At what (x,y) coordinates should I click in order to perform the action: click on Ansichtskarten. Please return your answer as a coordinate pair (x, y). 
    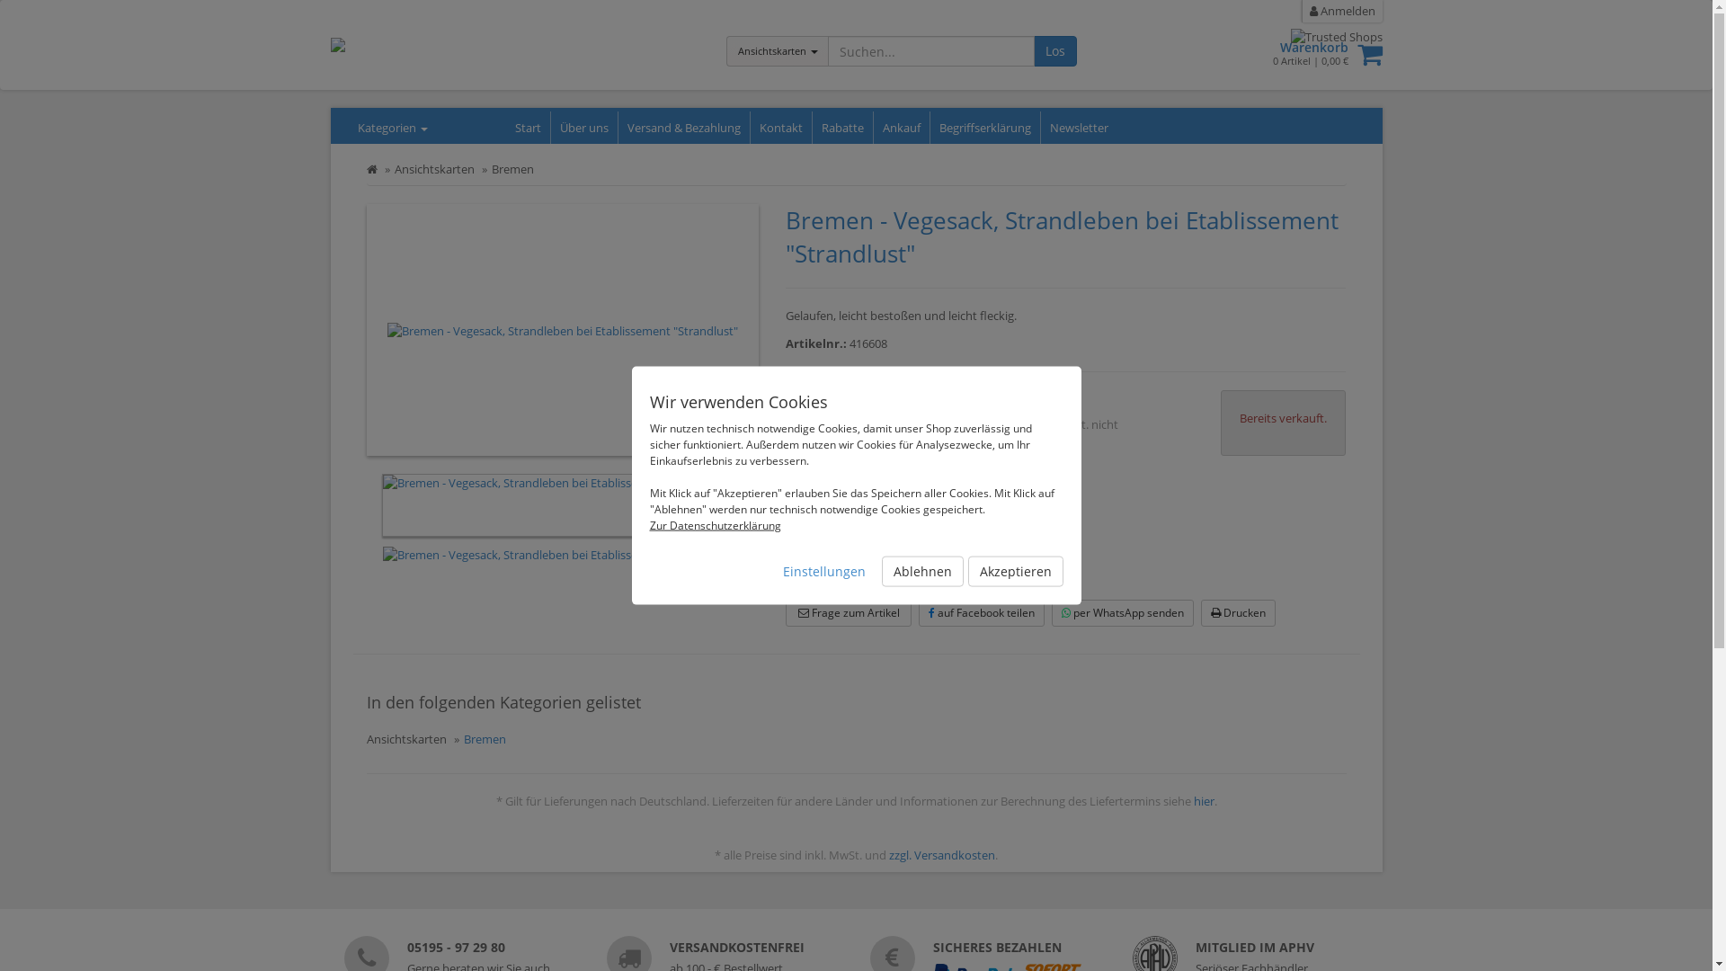
    Looking at the image, I should click on (433, 169).